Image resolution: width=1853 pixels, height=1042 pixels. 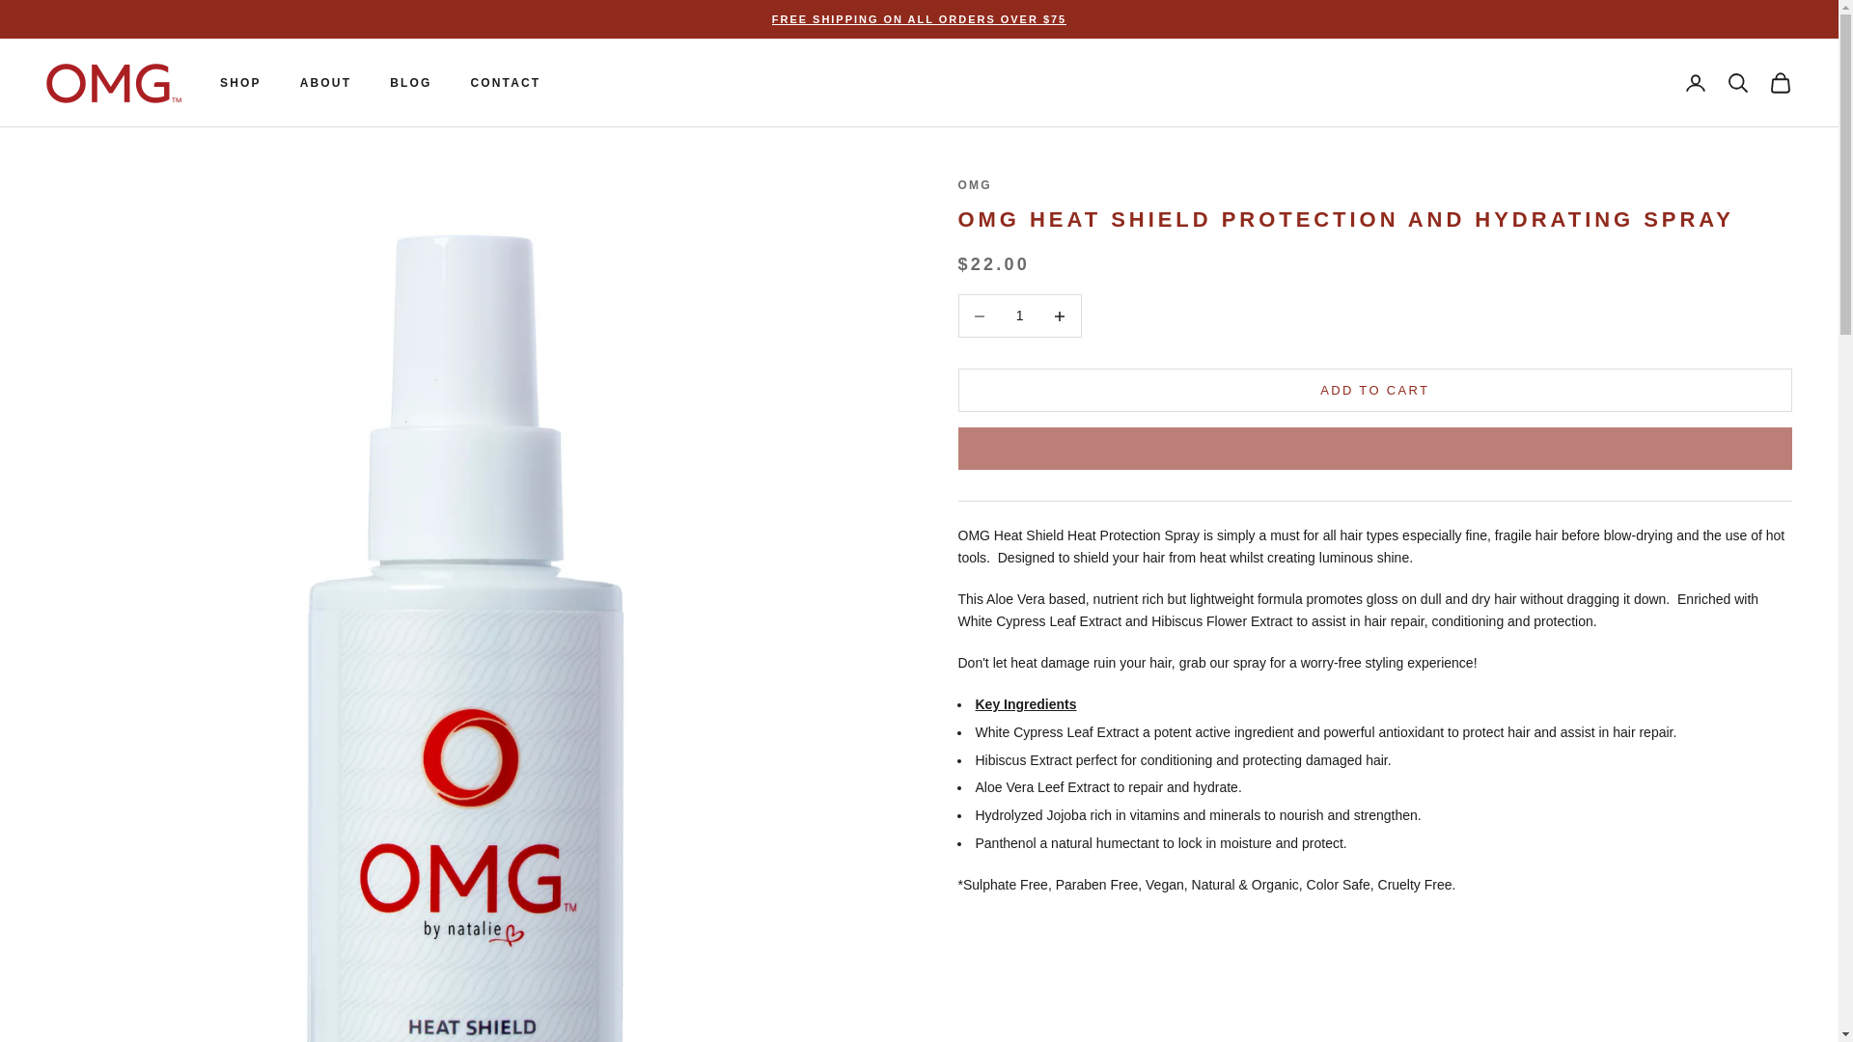 What do you see at coordinates (975, 184) in the screenshot?
I see `OMG` at bounding box center [975, 184].